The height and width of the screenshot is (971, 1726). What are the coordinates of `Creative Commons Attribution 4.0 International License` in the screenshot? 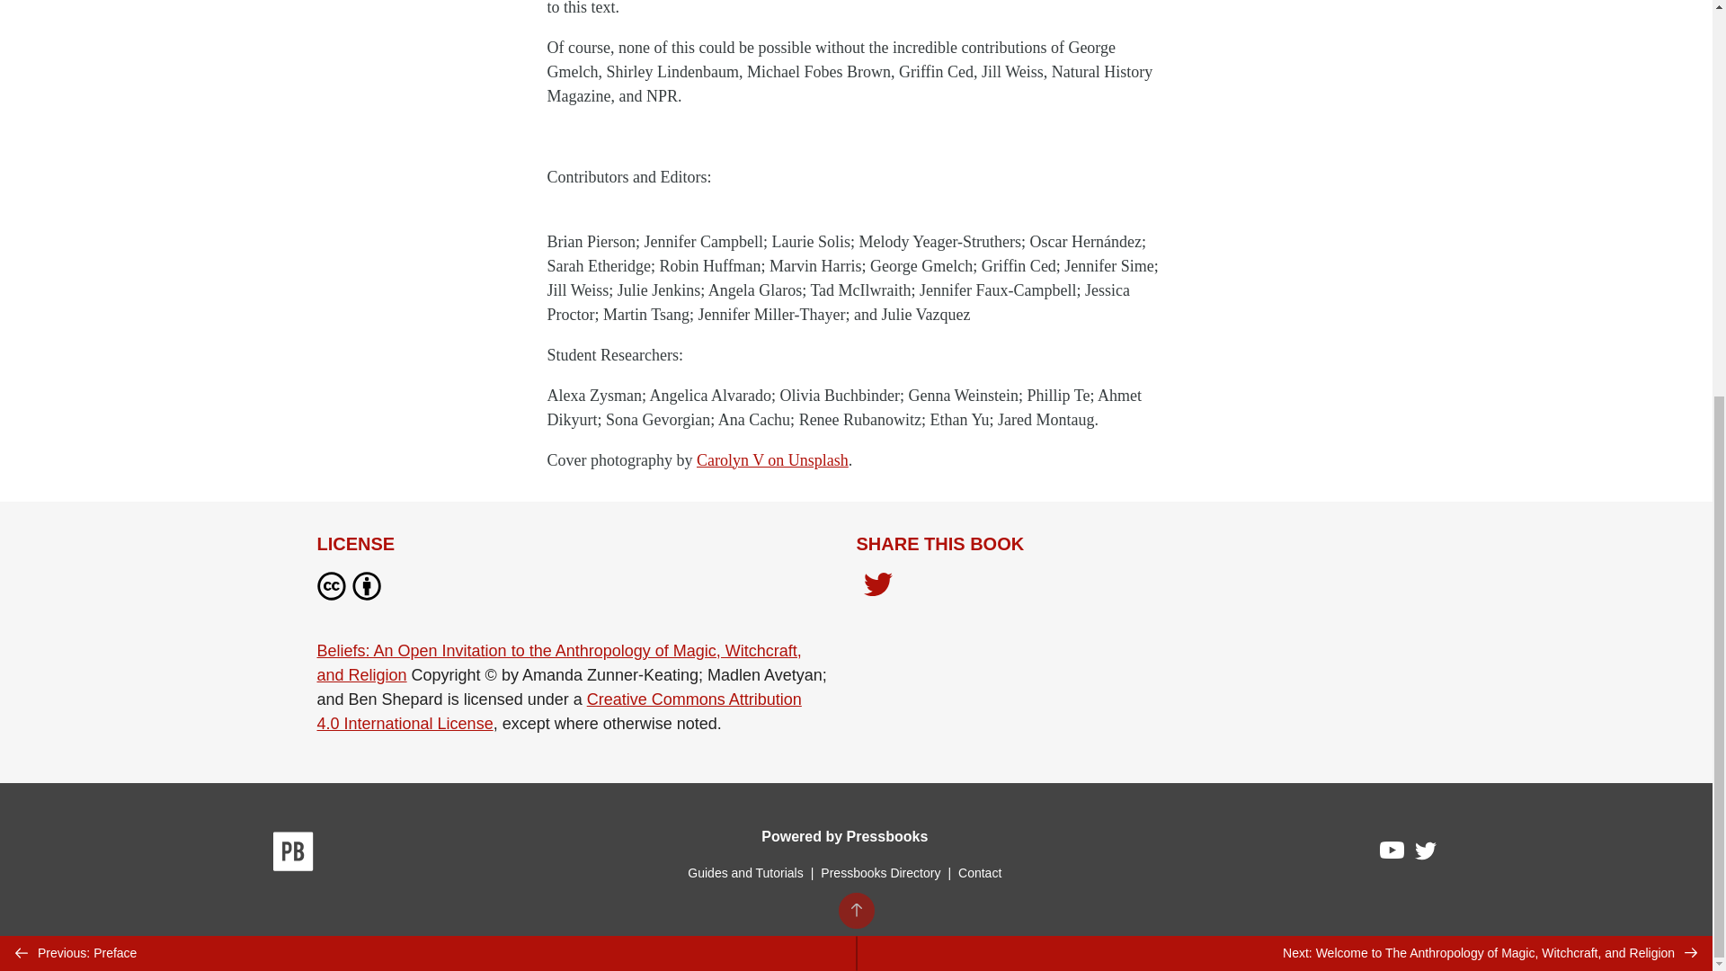 It's located at (557, 711).